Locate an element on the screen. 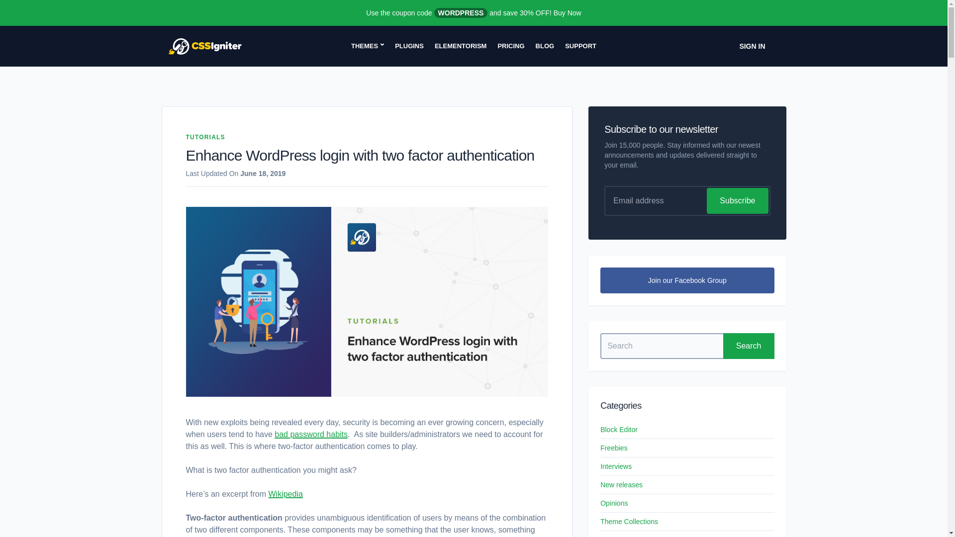 The image size is (955, 537). SIGN IN is located at coordinates (752, 46).